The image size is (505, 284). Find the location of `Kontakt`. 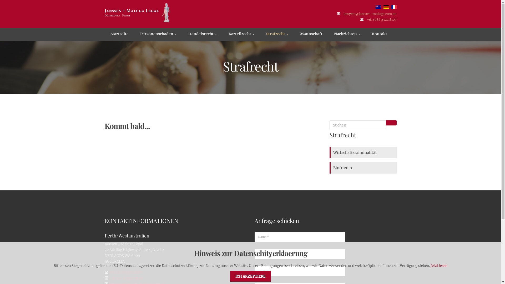

Kontakt is located at coordinates (380, 35).